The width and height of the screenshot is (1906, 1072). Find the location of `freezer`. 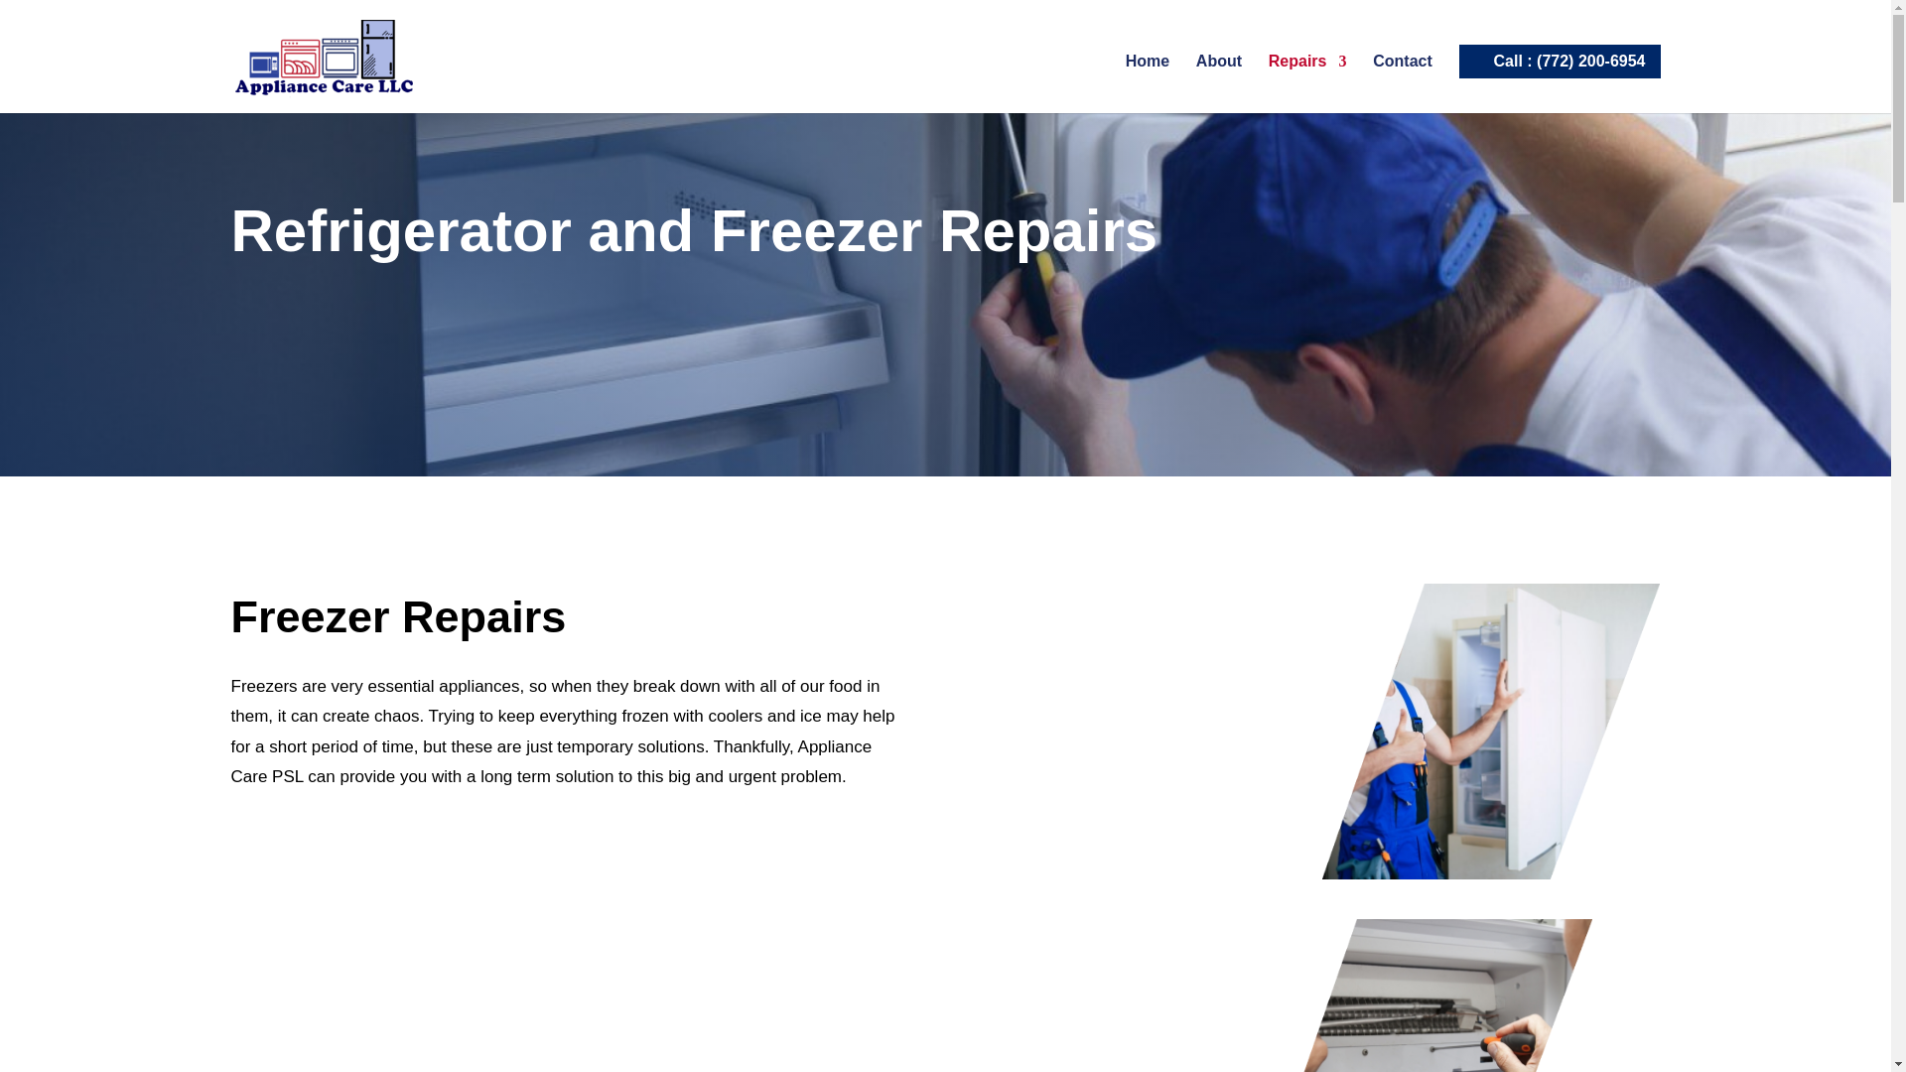

freezer is located at coordinates (1154, 852).